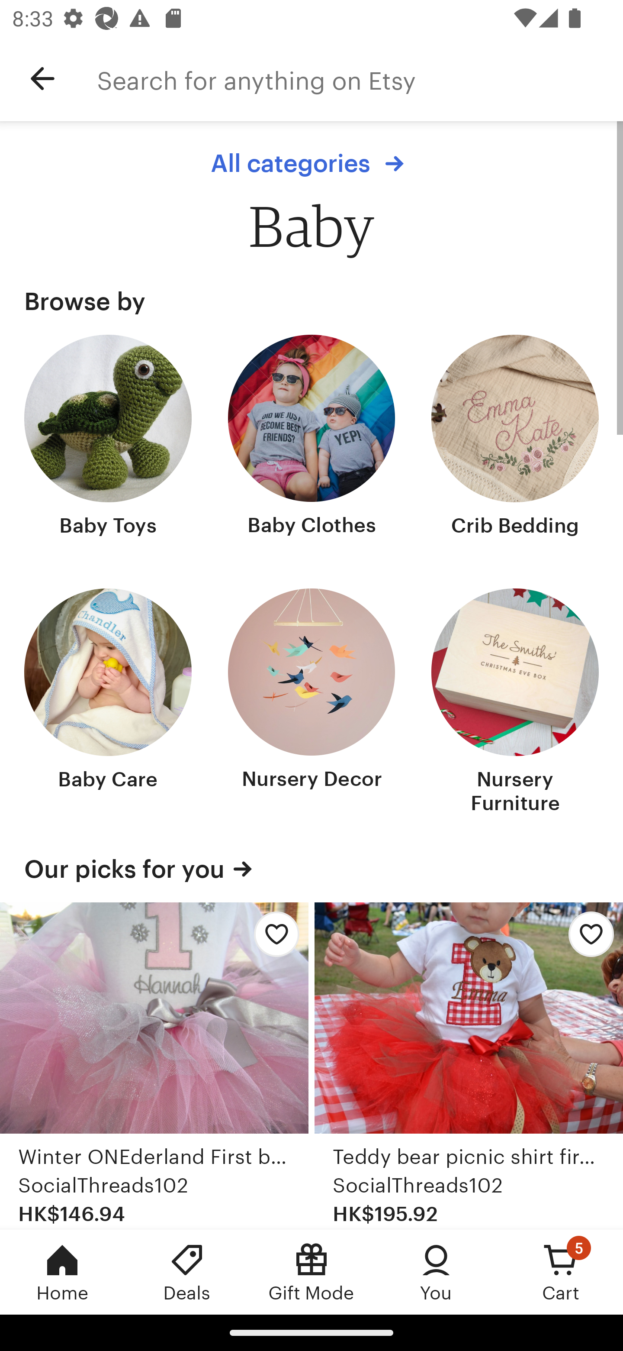  Describe the element at coordinates (436, 1272) in the screenshot. I see `You` at that location.